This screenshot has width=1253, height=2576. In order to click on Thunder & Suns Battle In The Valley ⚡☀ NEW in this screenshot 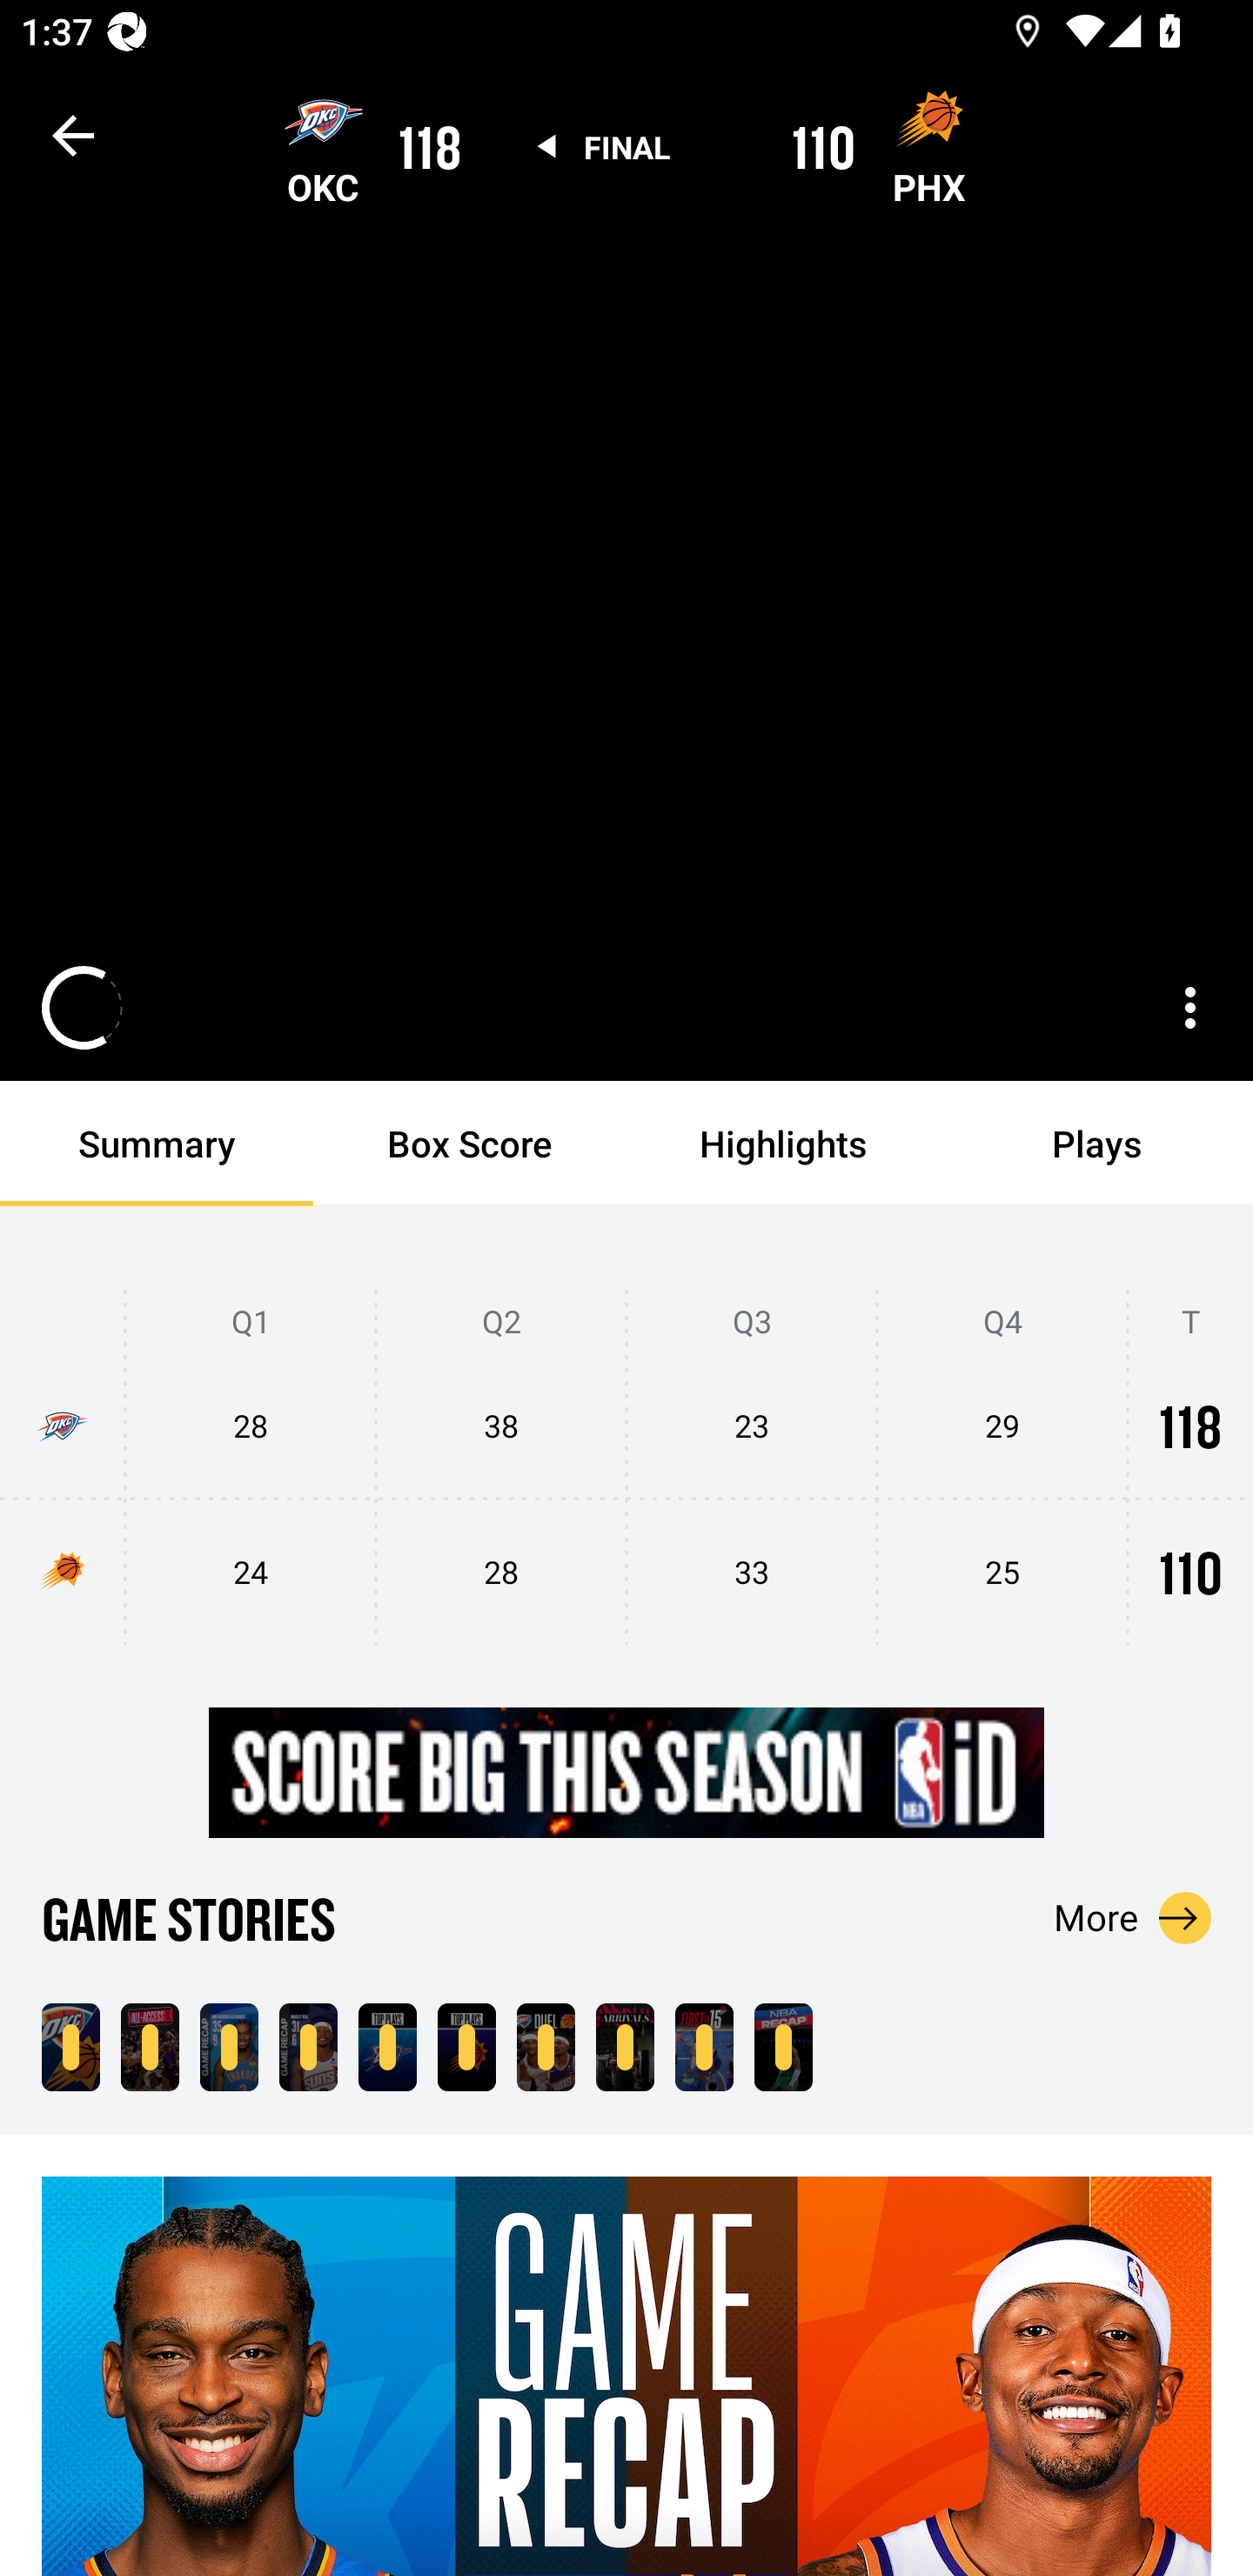, I will do `click(150, 2047)`.